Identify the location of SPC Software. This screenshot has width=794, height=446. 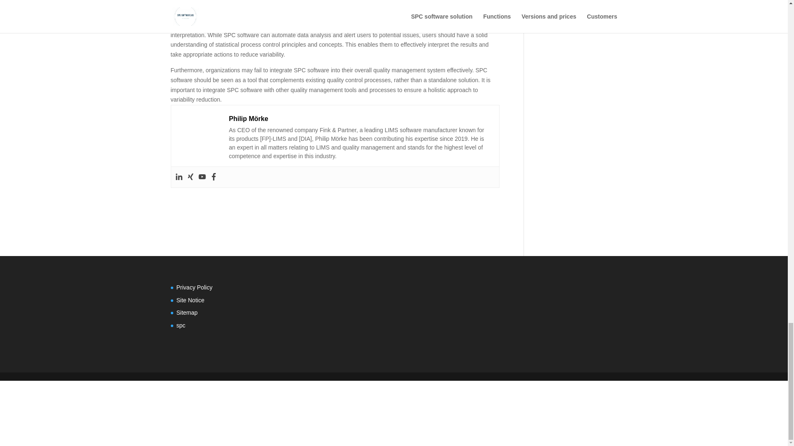
(335, 206).